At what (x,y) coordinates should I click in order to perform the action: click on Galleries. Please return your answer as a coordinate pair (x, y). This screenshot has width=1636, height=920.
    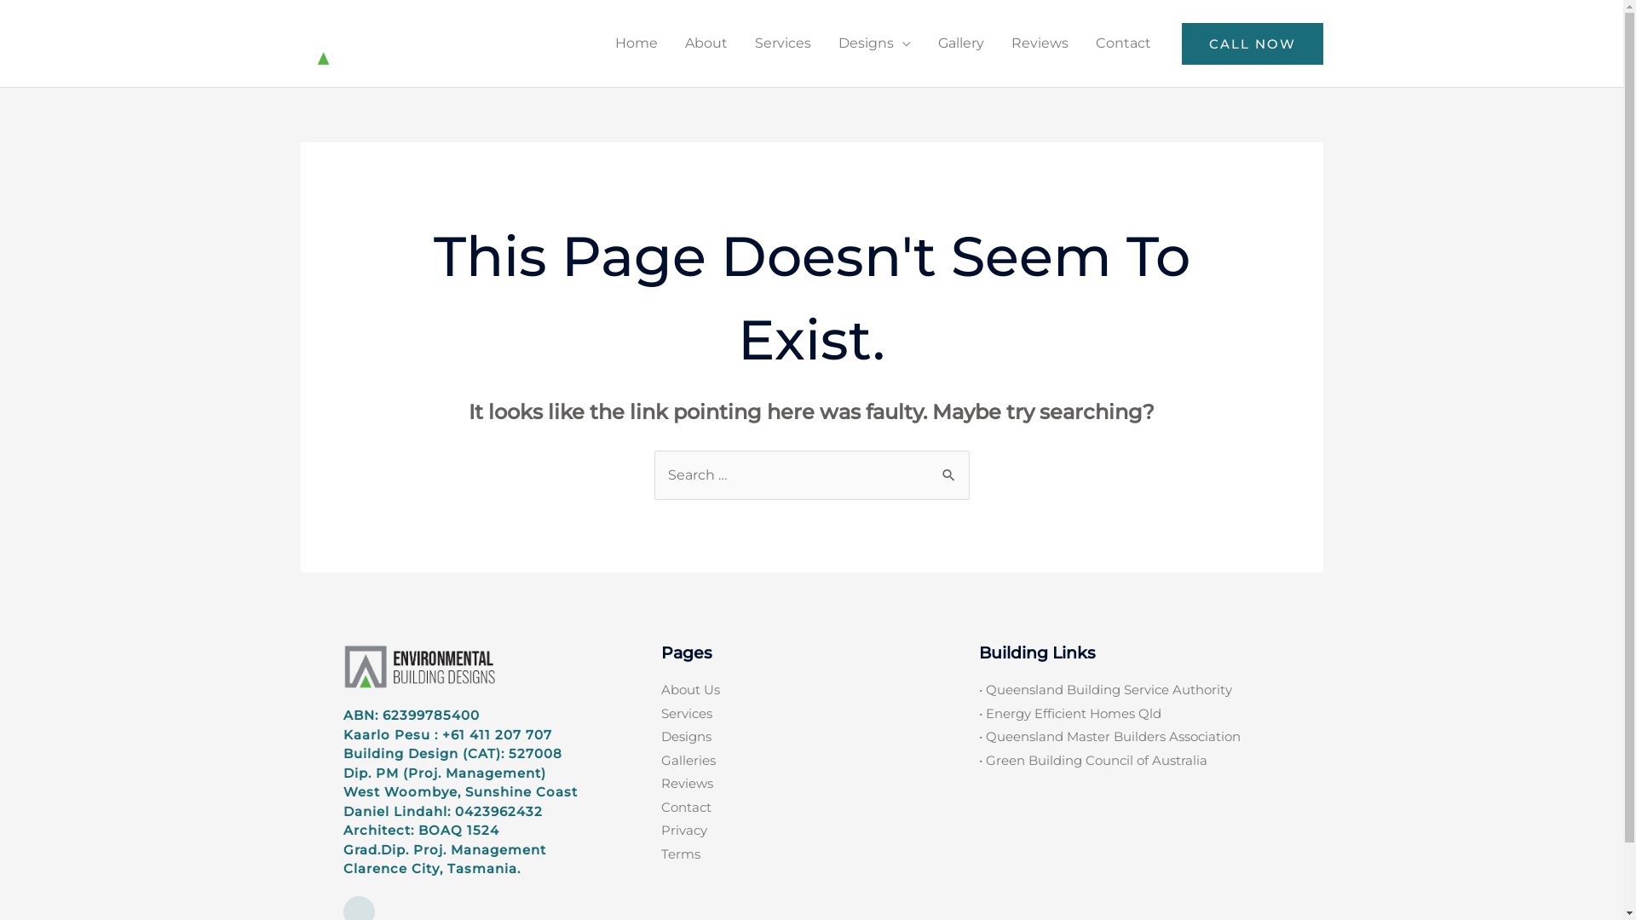
    Looking at the image, I should click on (811, 761).